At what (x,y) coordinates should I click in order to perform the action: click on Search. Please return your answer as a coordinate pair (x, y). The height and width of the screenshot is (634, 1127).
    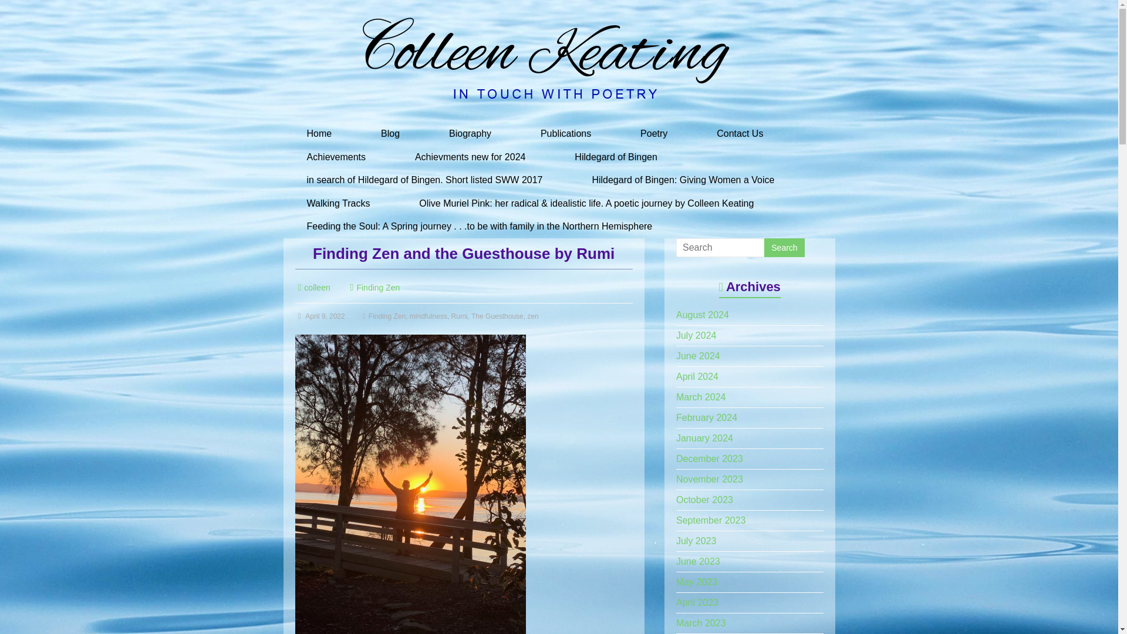
    Looking at the image, I should click on (784, 248).